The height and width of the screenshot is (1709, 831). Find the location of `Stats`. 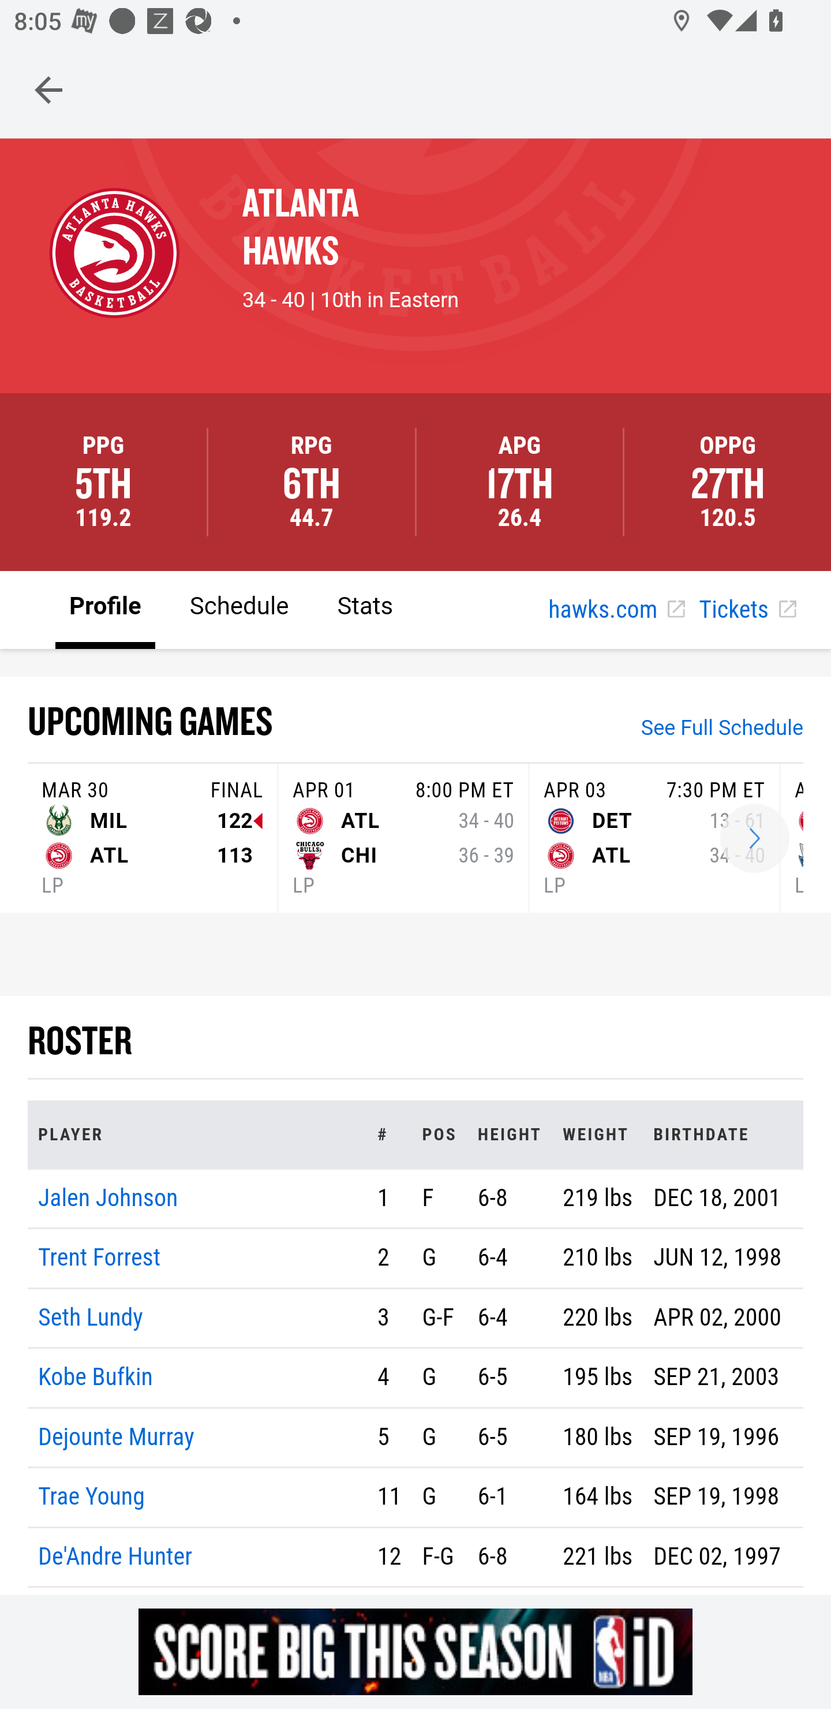

Stats is located at coordinates (365, 609).